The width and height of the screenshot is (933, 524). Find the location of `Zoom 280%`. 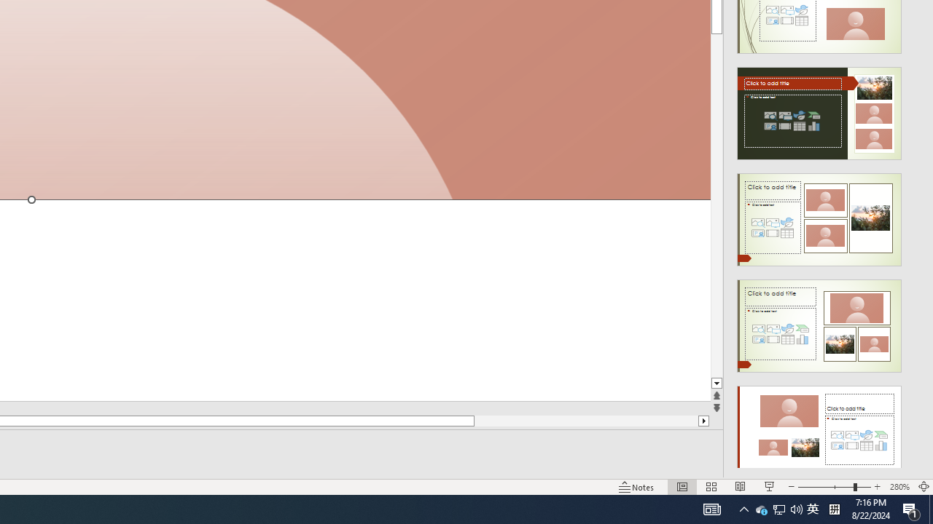

Zoom 280% is located at coordinates (899, 486).